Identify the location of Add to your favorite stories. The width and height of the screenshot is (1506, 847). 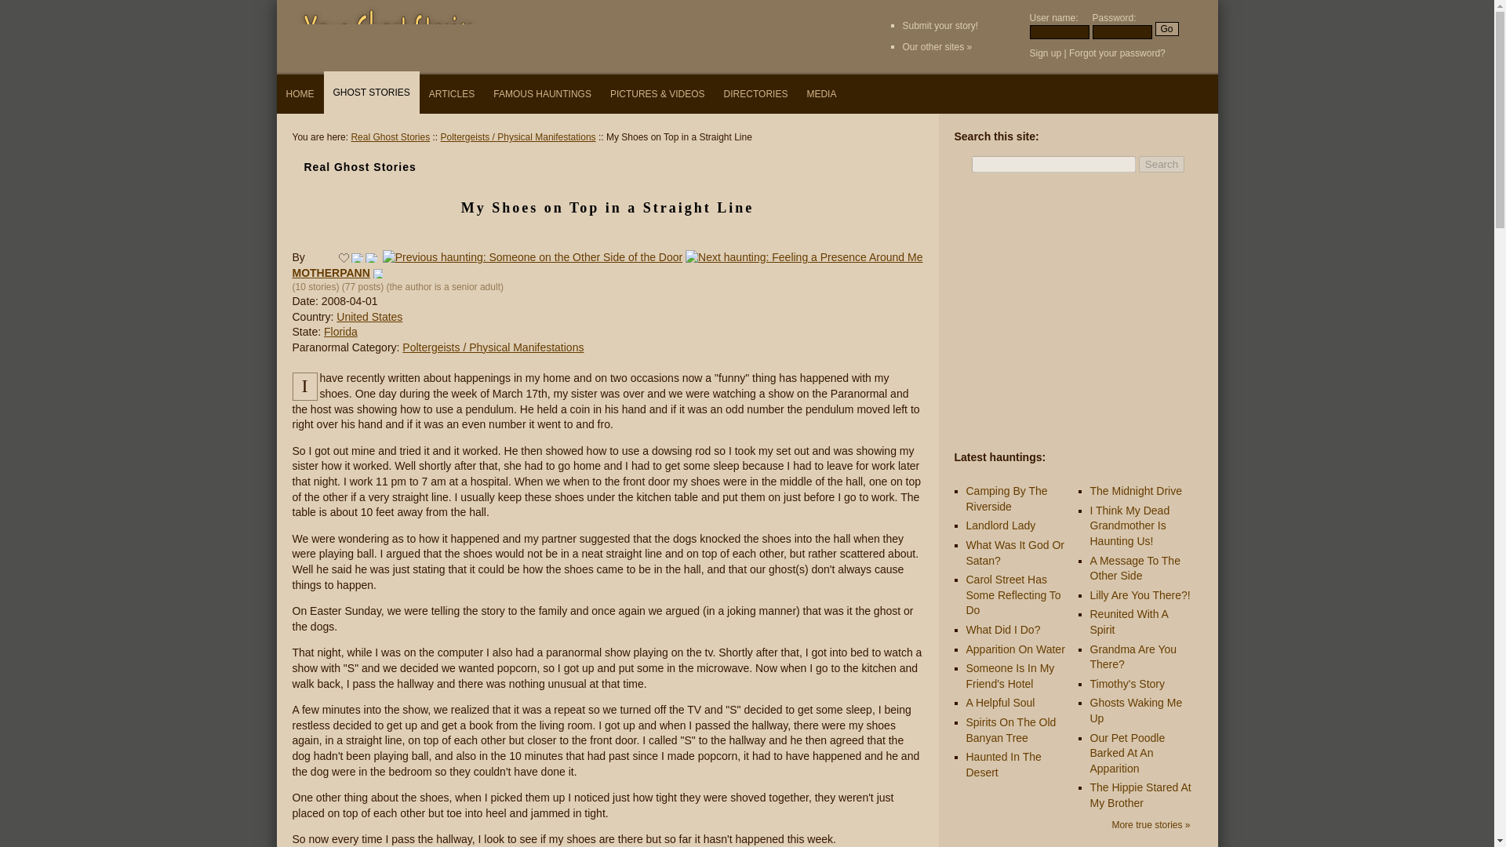
(344, 257).